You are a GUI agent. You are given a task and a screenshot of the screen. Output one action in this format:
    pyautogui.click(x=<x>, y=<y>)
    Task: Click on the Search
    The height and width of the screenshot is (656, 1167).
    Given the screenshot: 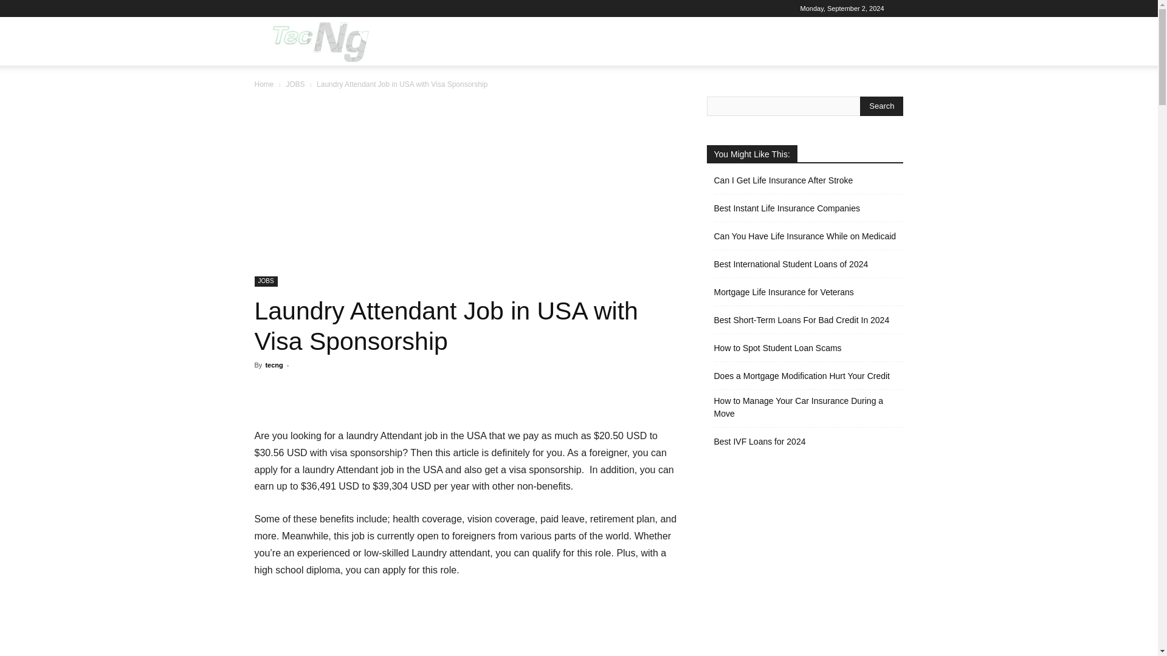 What is the action you would take?
    pyautogui.click(x=881, y=106)
    